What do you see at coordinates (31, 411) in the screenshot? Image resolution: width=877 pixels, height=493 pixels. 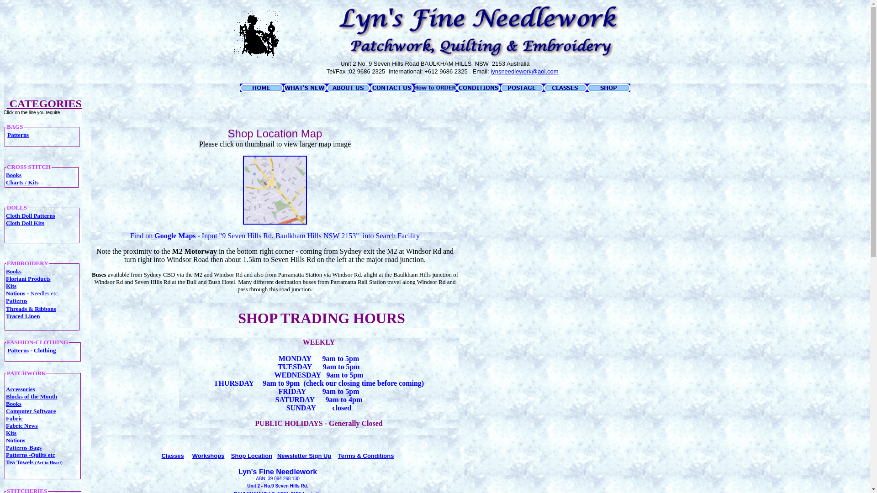 I see `Computer Software` at bounding box center [31, 411].